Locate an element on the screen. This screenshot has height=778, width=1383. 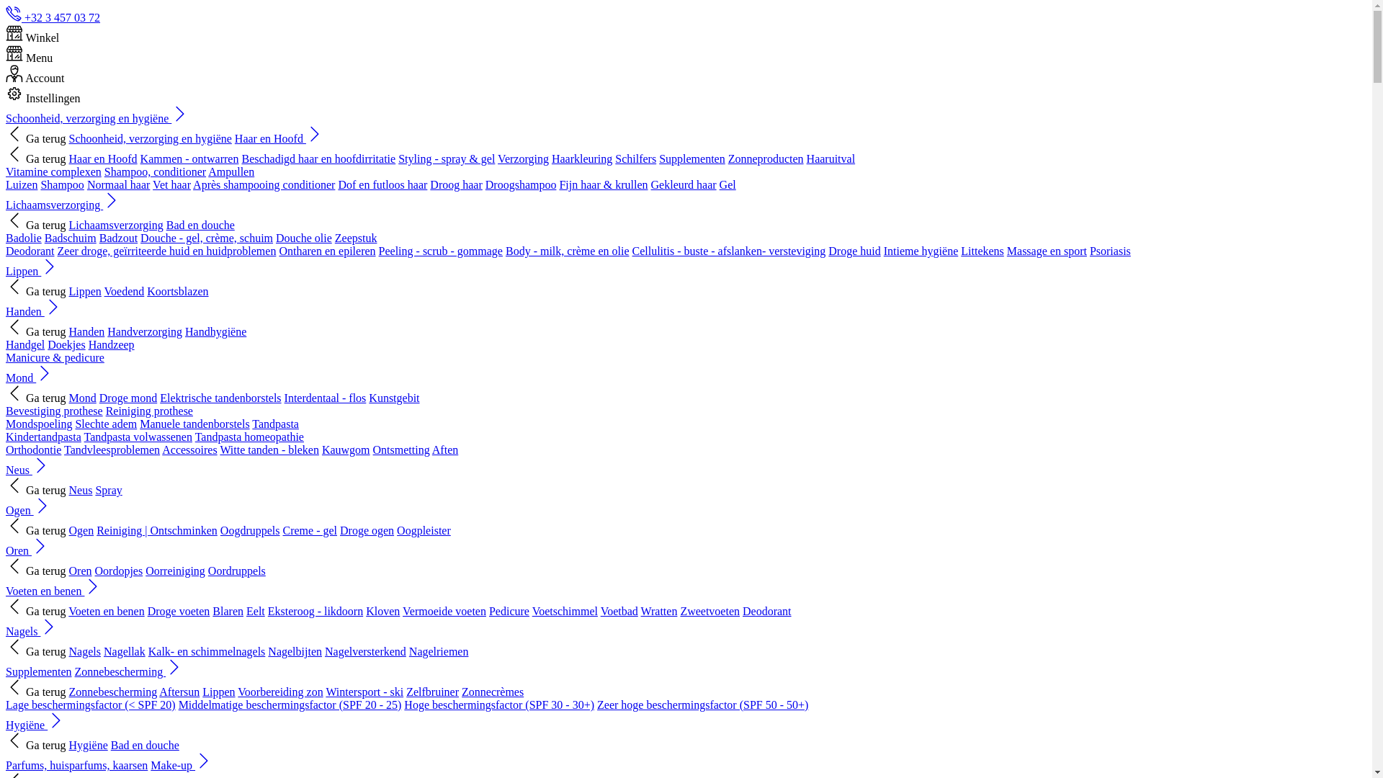
Bad en douche is located at coordinates (200, 225).